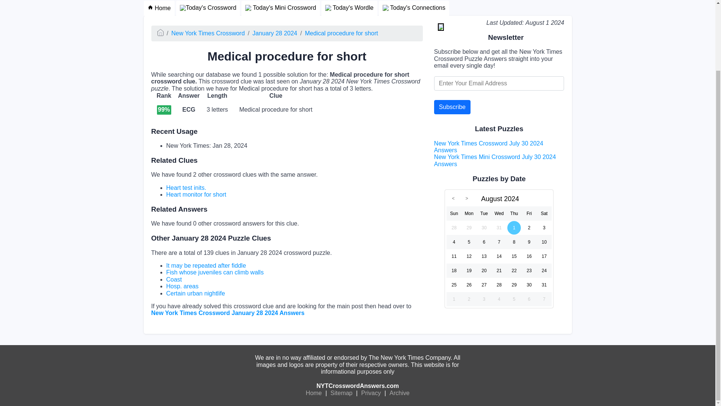 The width and height of the screenshot is (721, 406). Describe the element at coordinates (371, 393) in the screenshot. I see `Privacy` at that location.